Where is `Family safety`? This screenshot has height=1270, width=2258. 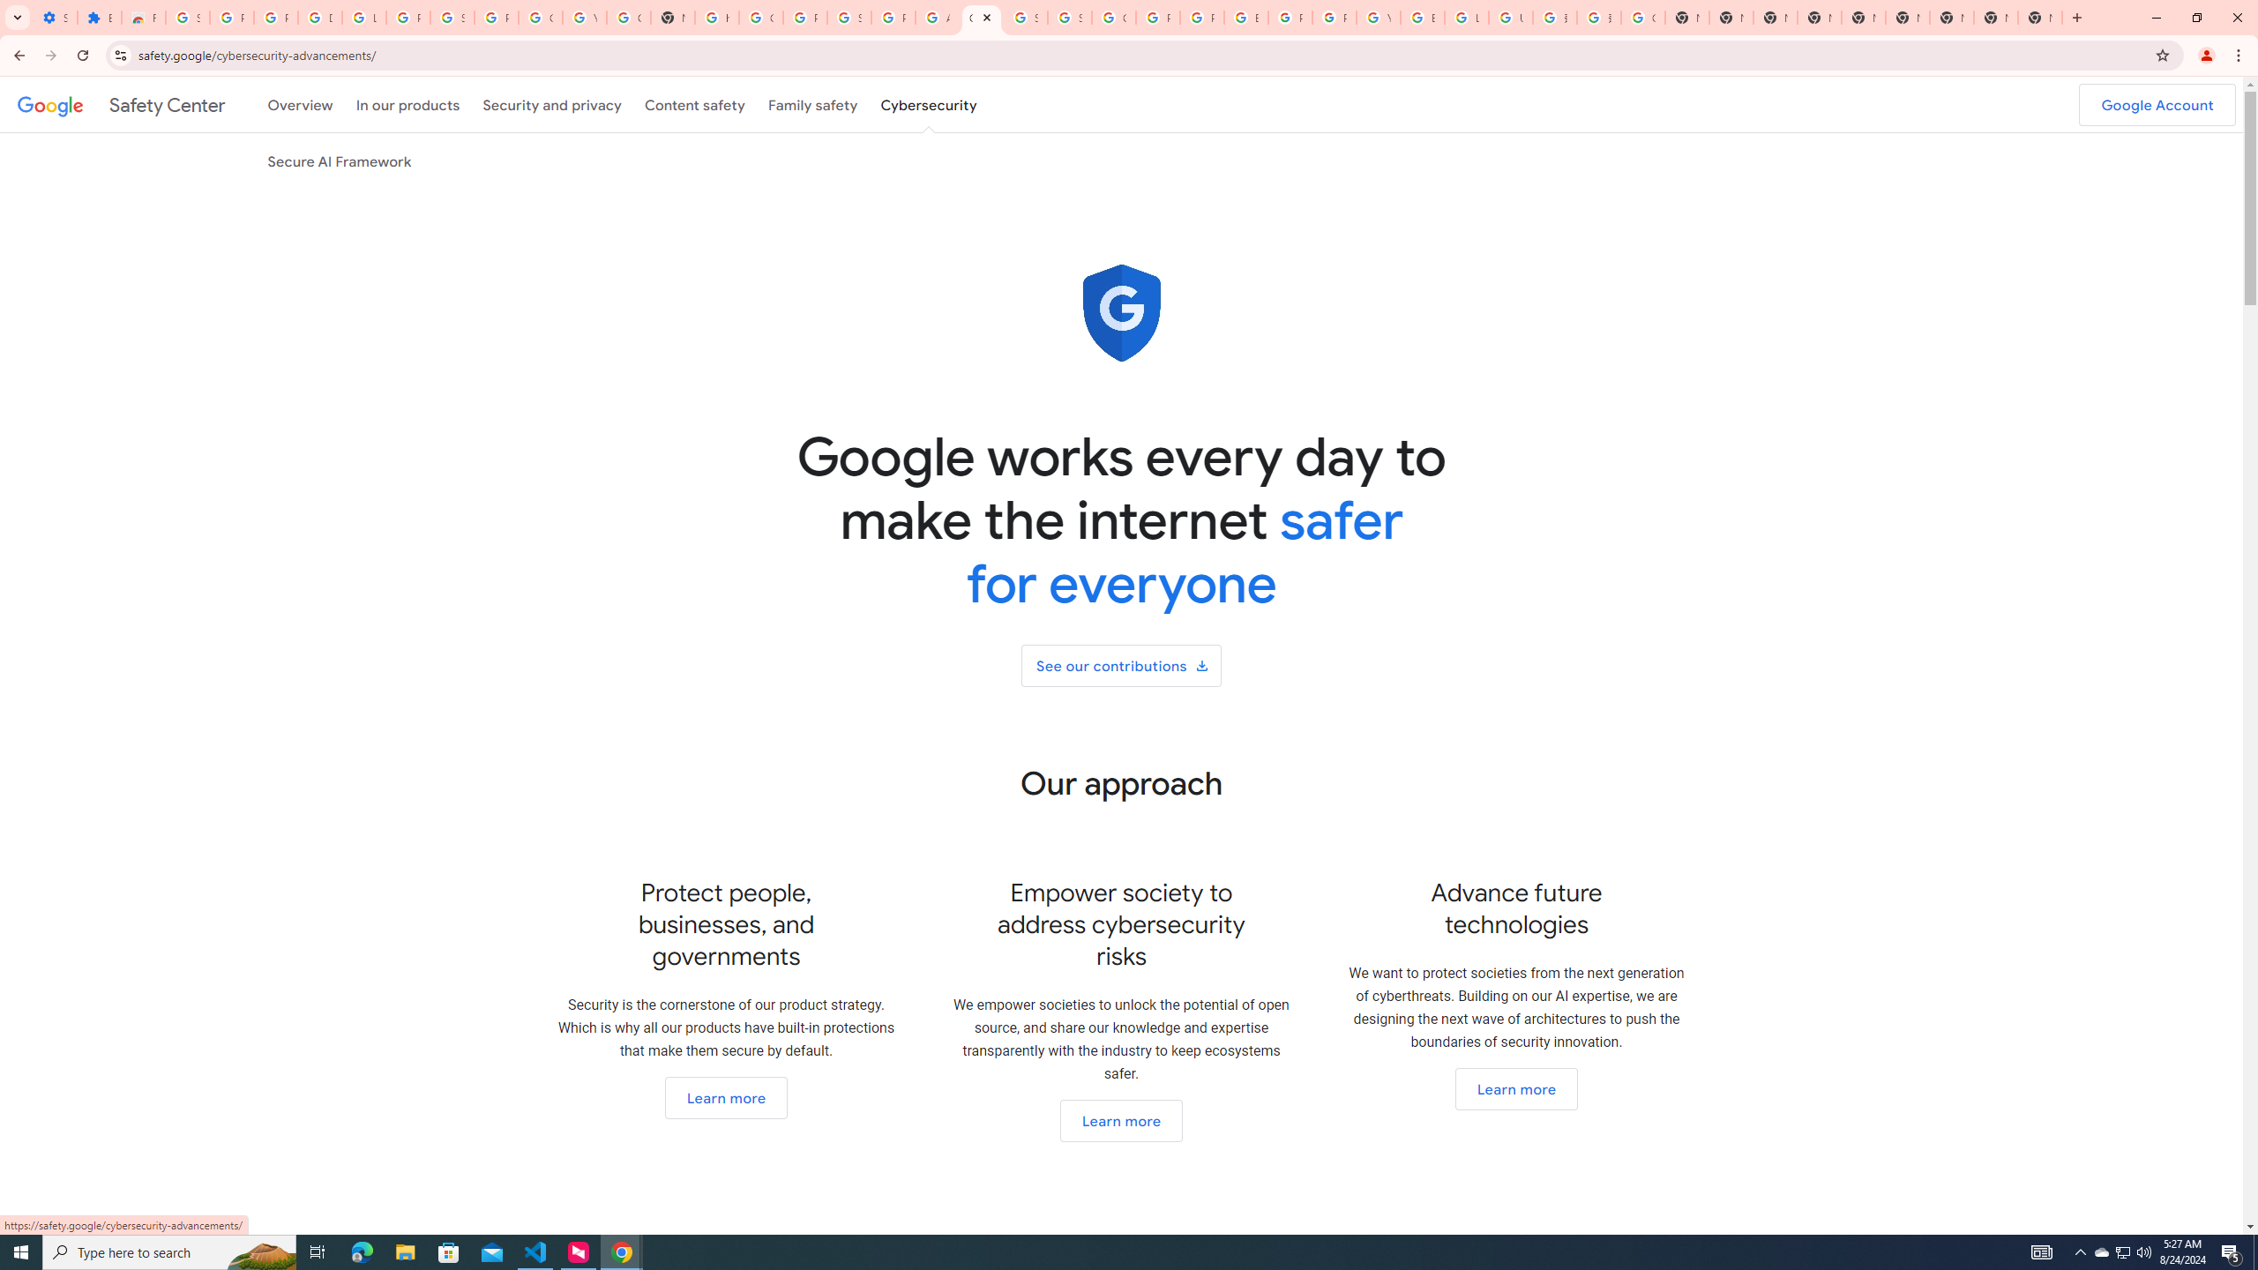
Family safety is located at coordinates (812, 104).